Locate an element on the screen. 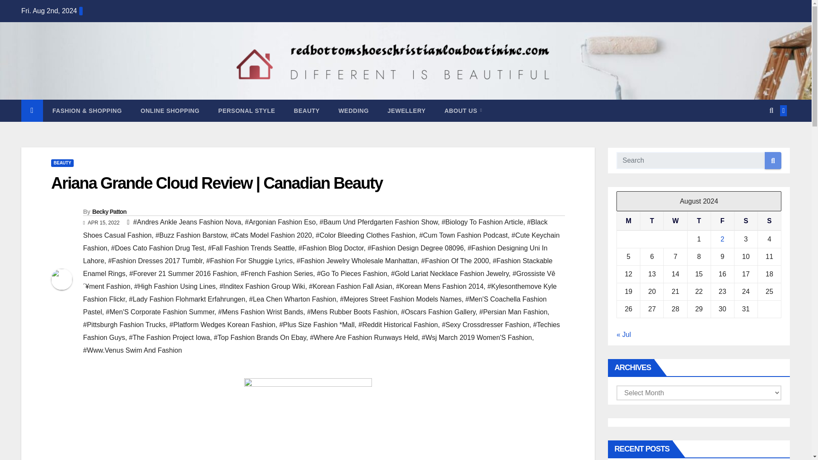 This screenshot has width=818, height=460. Wedding is located at coordinates (353, 111).